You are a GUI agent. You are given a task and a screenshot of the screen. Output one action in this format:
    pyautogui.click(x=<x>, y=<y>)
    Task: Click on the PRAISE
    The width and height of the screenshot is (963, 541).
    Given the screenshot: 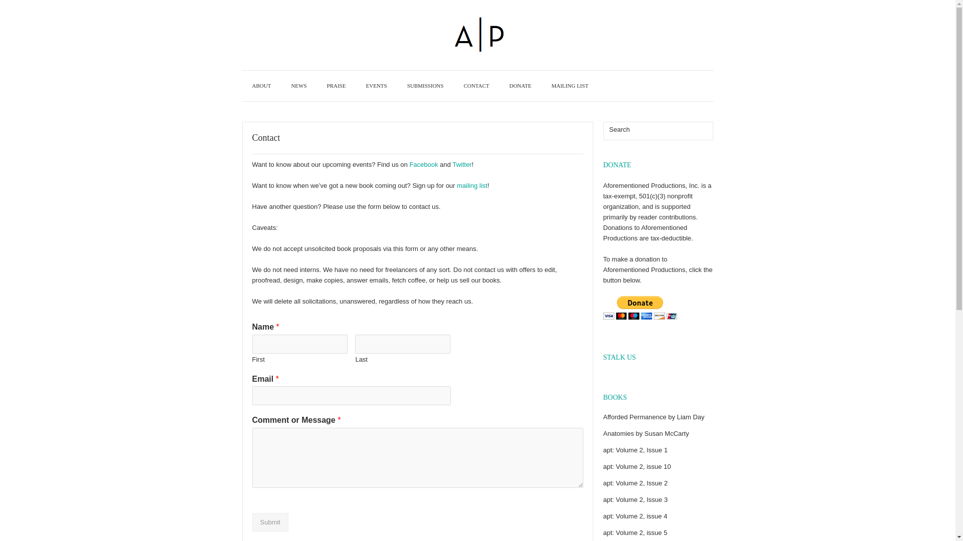 What is the action you would take?
    pyautogui.click(x=336, y=86)
    